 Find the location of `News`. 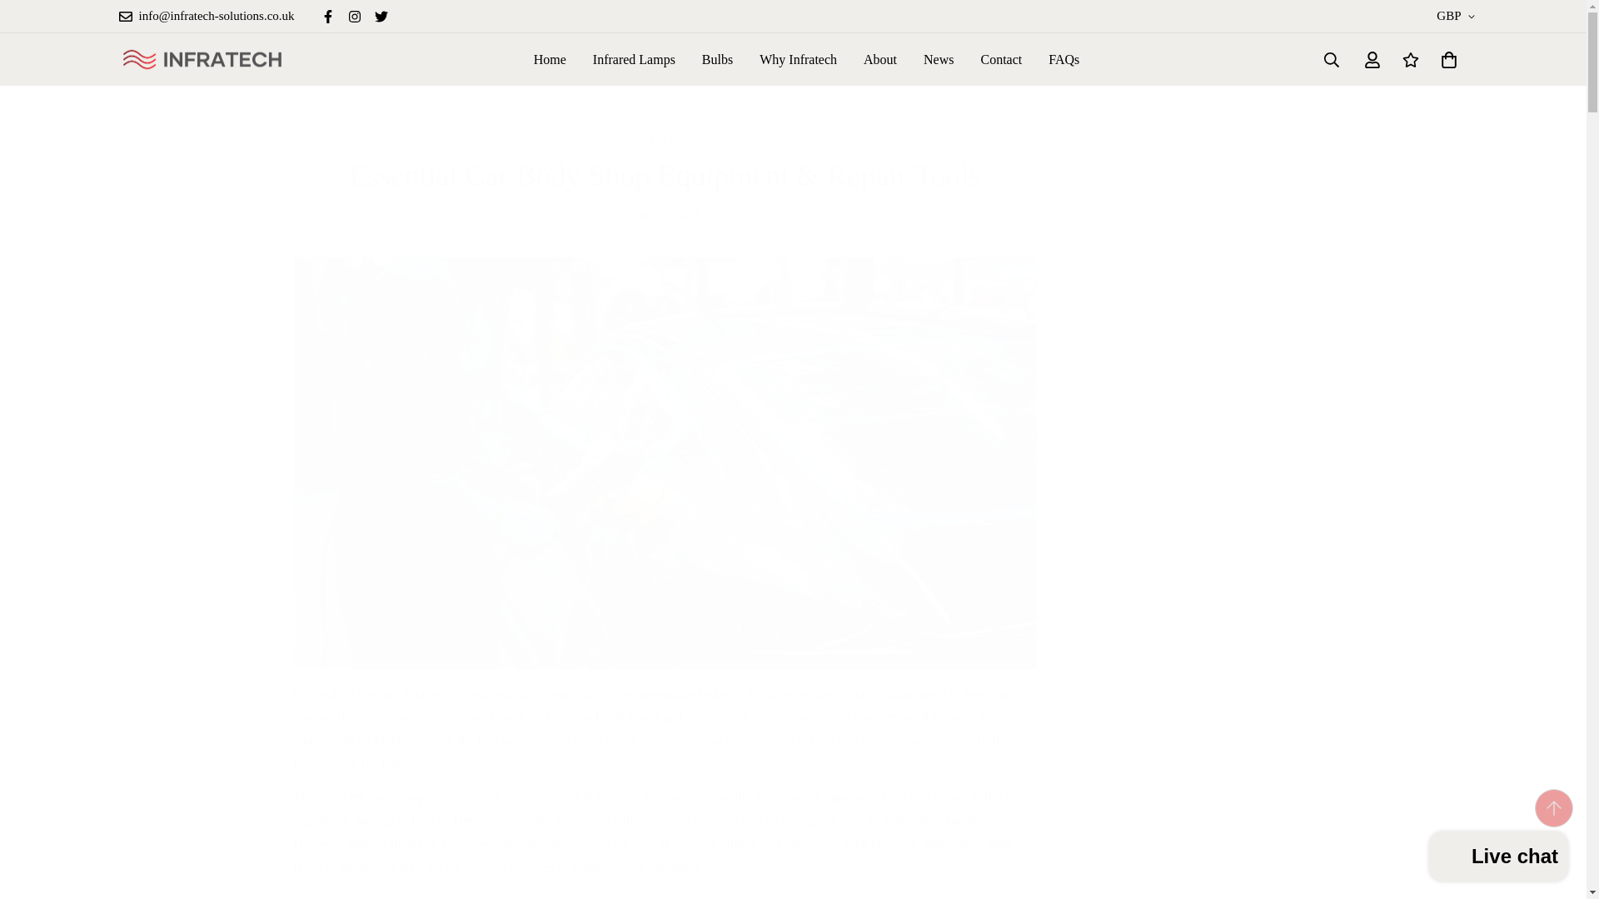

News is located at coordinates (938, 58).